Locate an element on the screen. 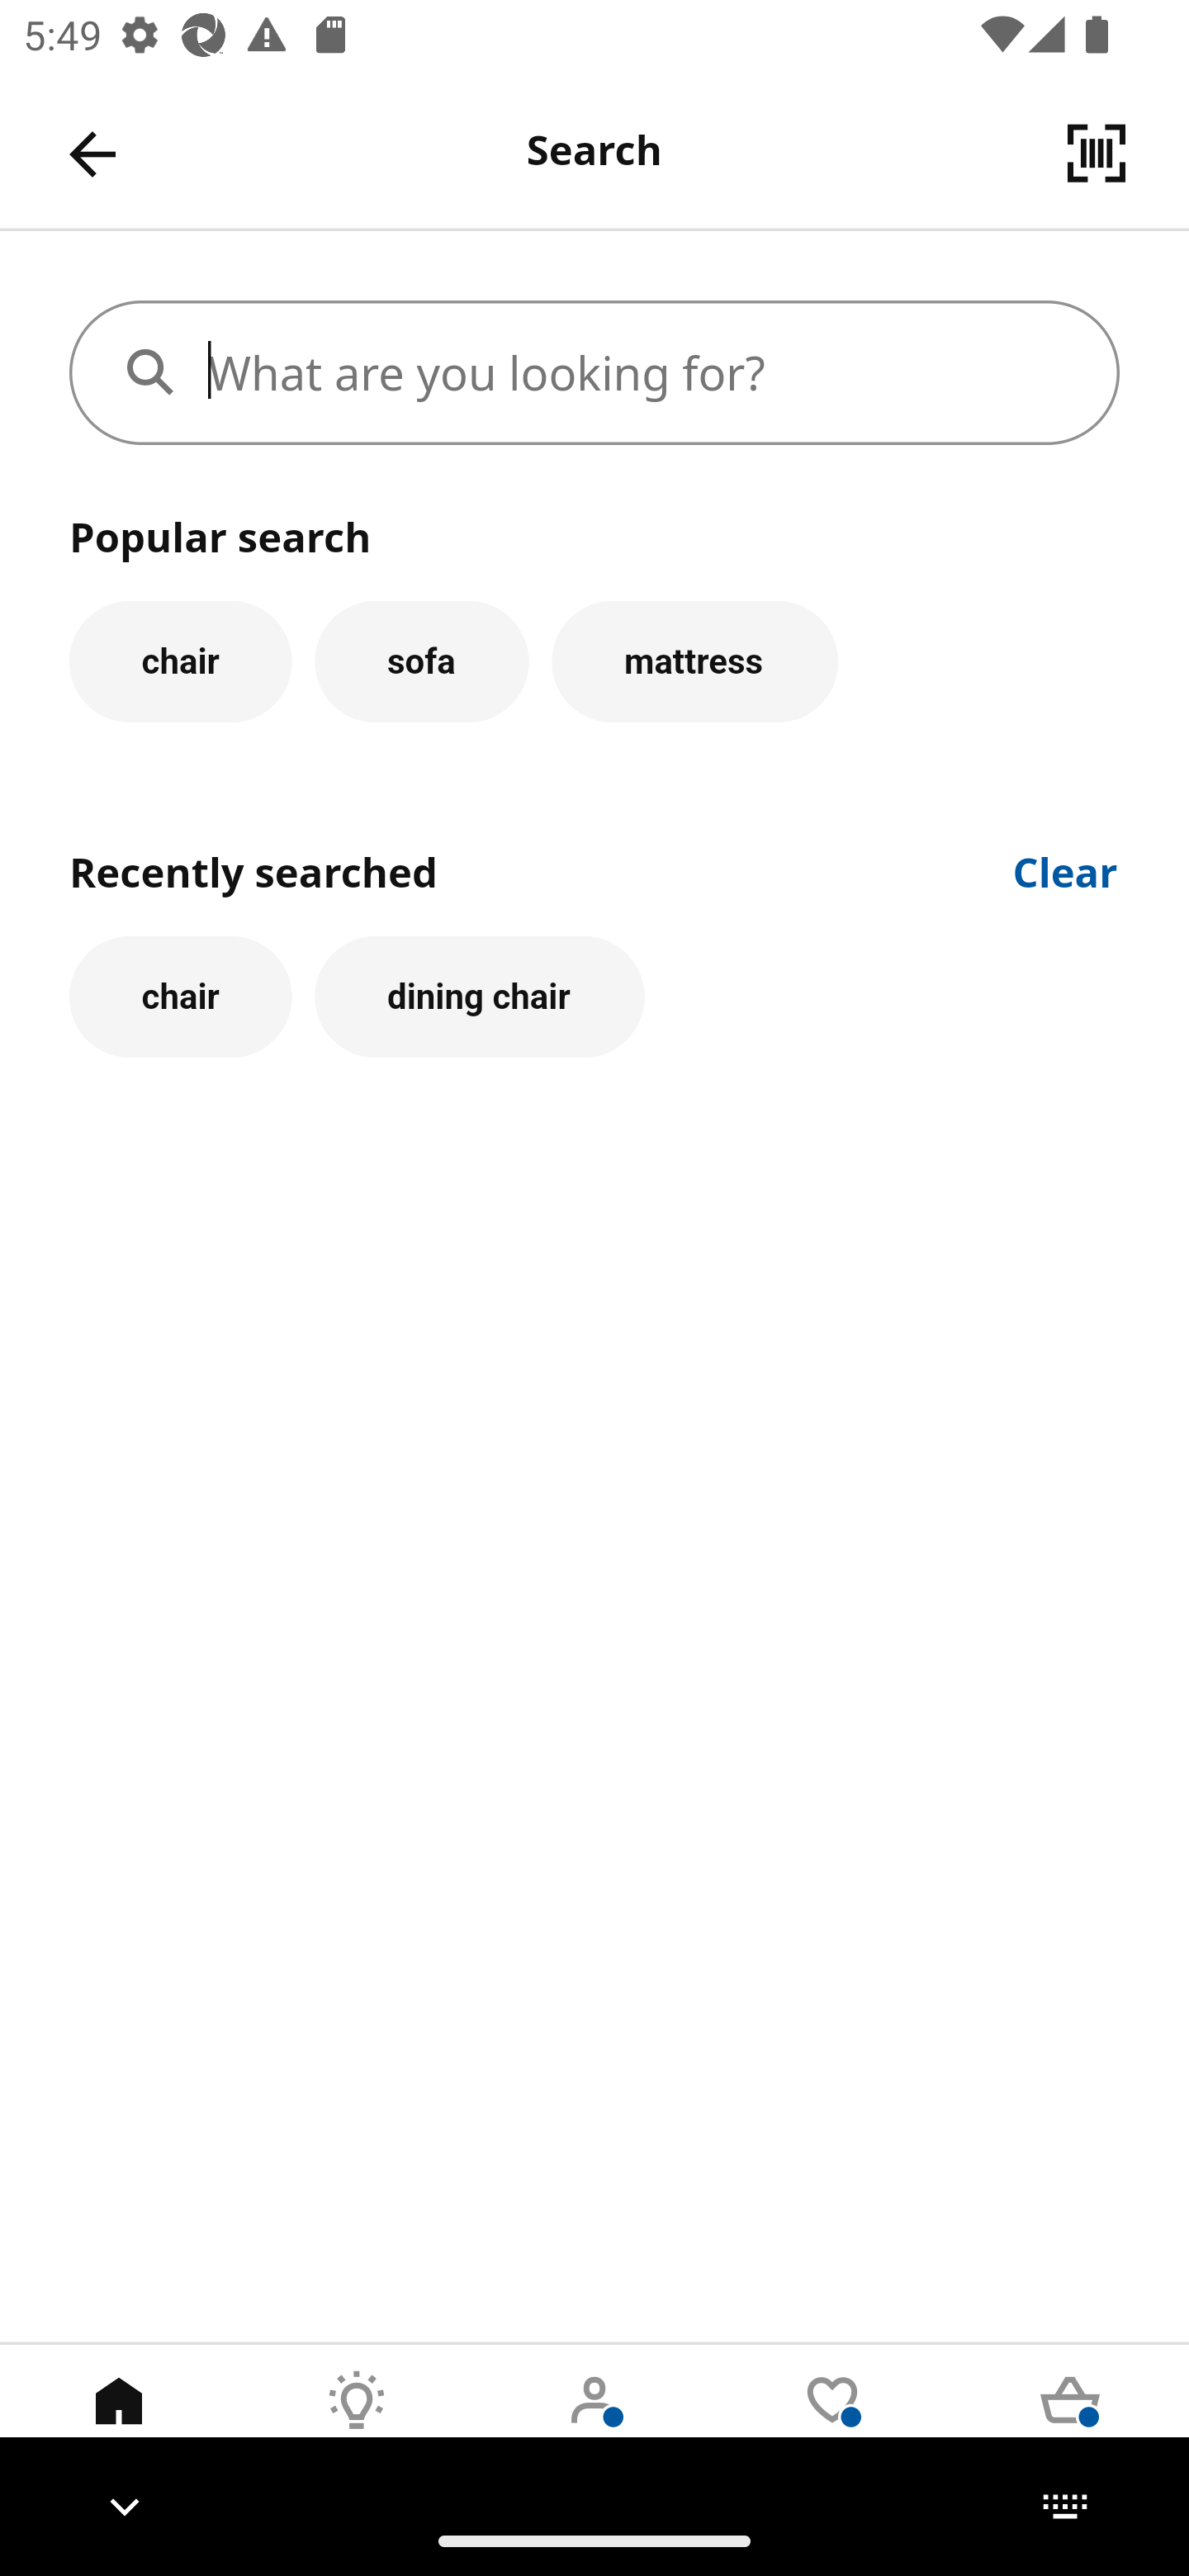 Image resolution: width=1189 pixels, height=2576 pixels. sofa is located at coordinates (421, 661).